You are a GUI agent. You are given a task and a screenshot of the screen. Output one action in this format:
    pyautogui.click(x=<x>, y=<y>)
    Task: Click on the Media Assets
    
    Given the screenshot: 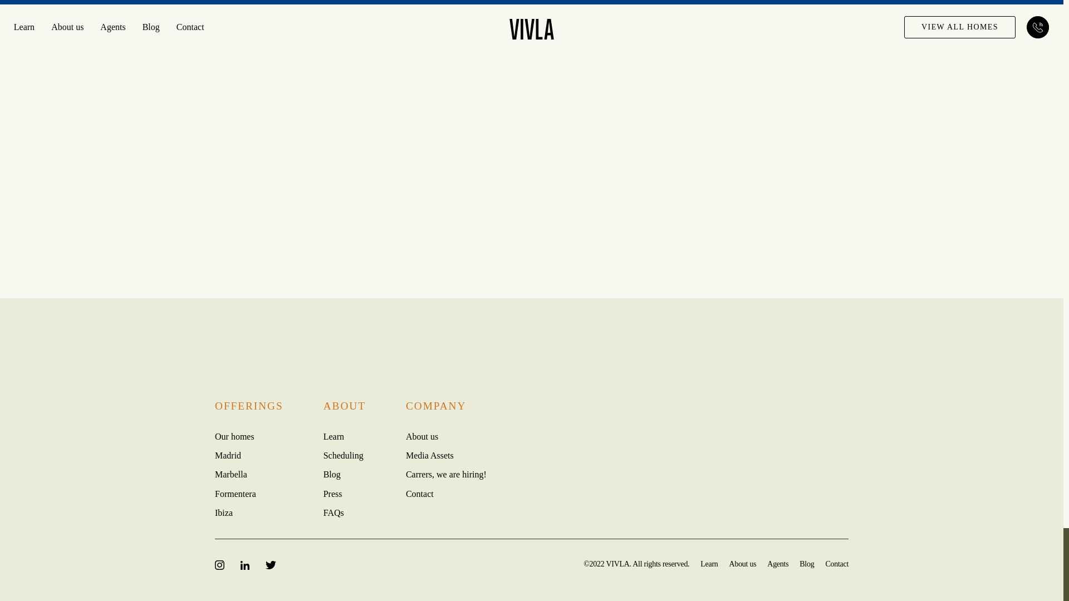 What is the action you would take?
    pyautogui.click(x=430, y=455)
    